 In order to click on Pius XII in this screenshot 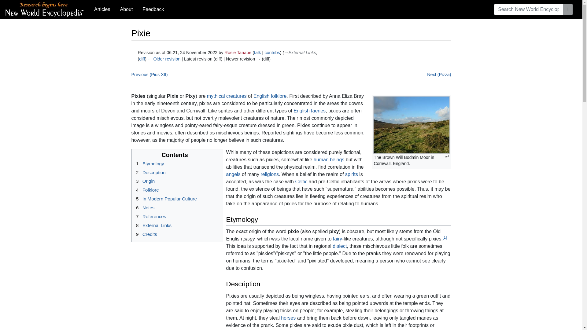, I will do `click(150, 75)`.